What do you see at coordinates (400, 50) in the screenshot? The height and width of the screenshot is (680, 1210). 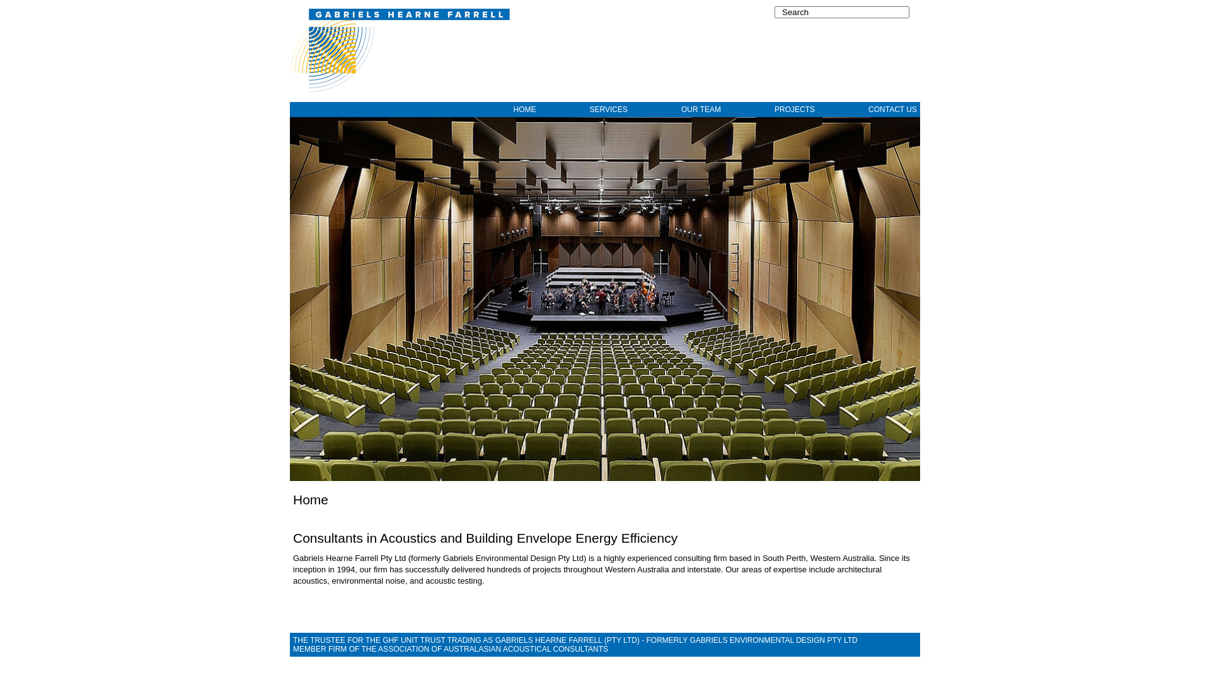 I see `Gabriels Hearne Farrell` at bounding box center [400, 50].